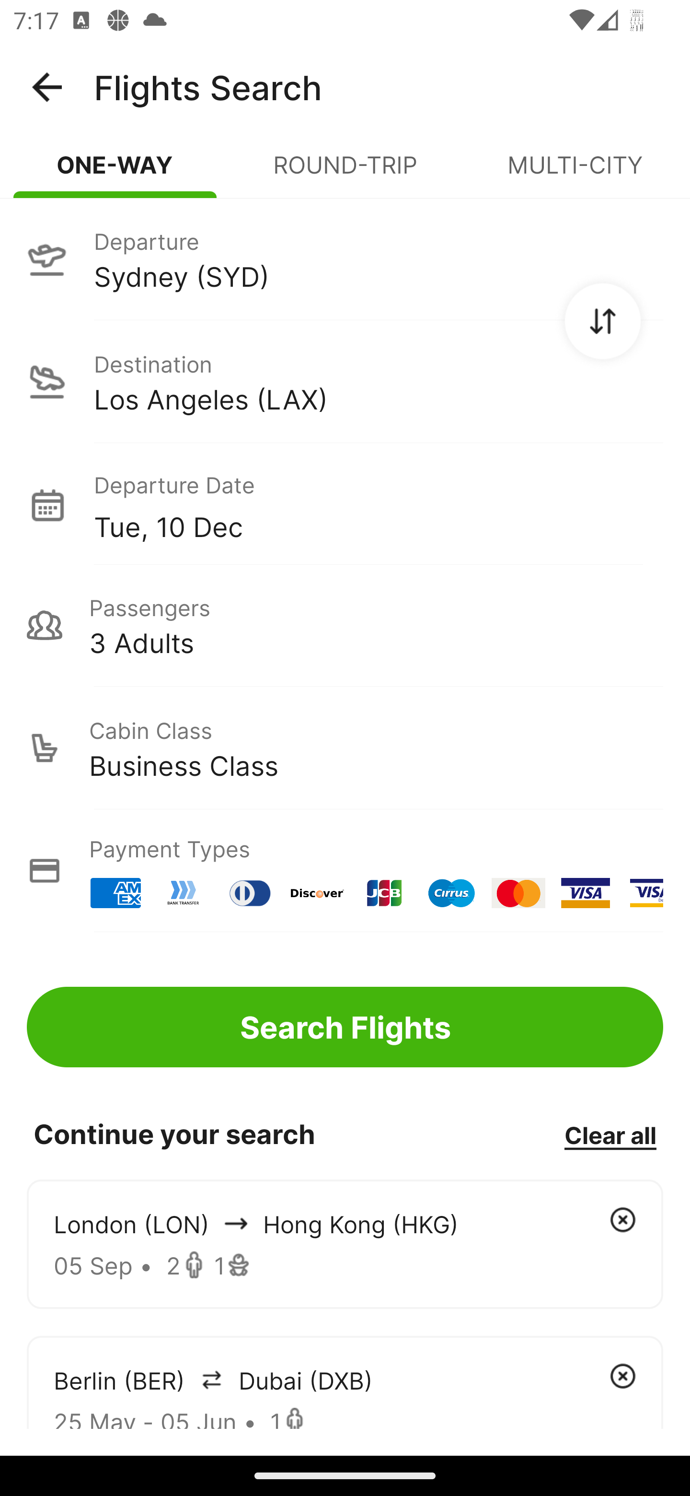 This screenshot has height=1496, width=690. What do you see at coordinates (345, 173) in the screenshot?
I see `ROUND-TRIP` at bounding box center [345, 173].